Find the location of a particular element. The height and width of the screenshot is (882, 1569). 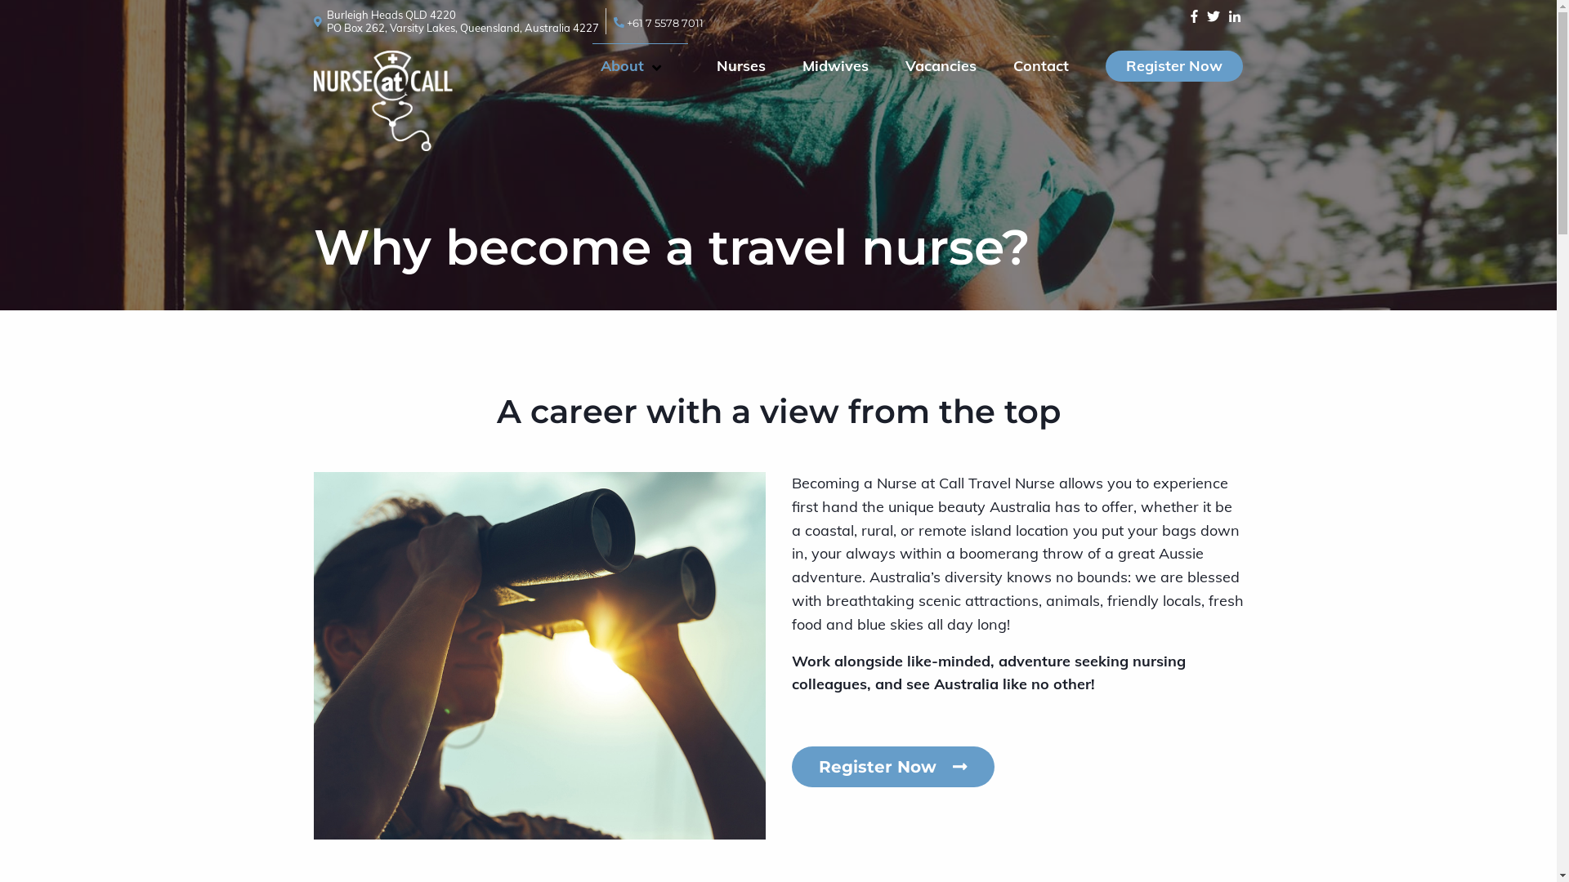

Vacancies is located at coordinates (941, 66).